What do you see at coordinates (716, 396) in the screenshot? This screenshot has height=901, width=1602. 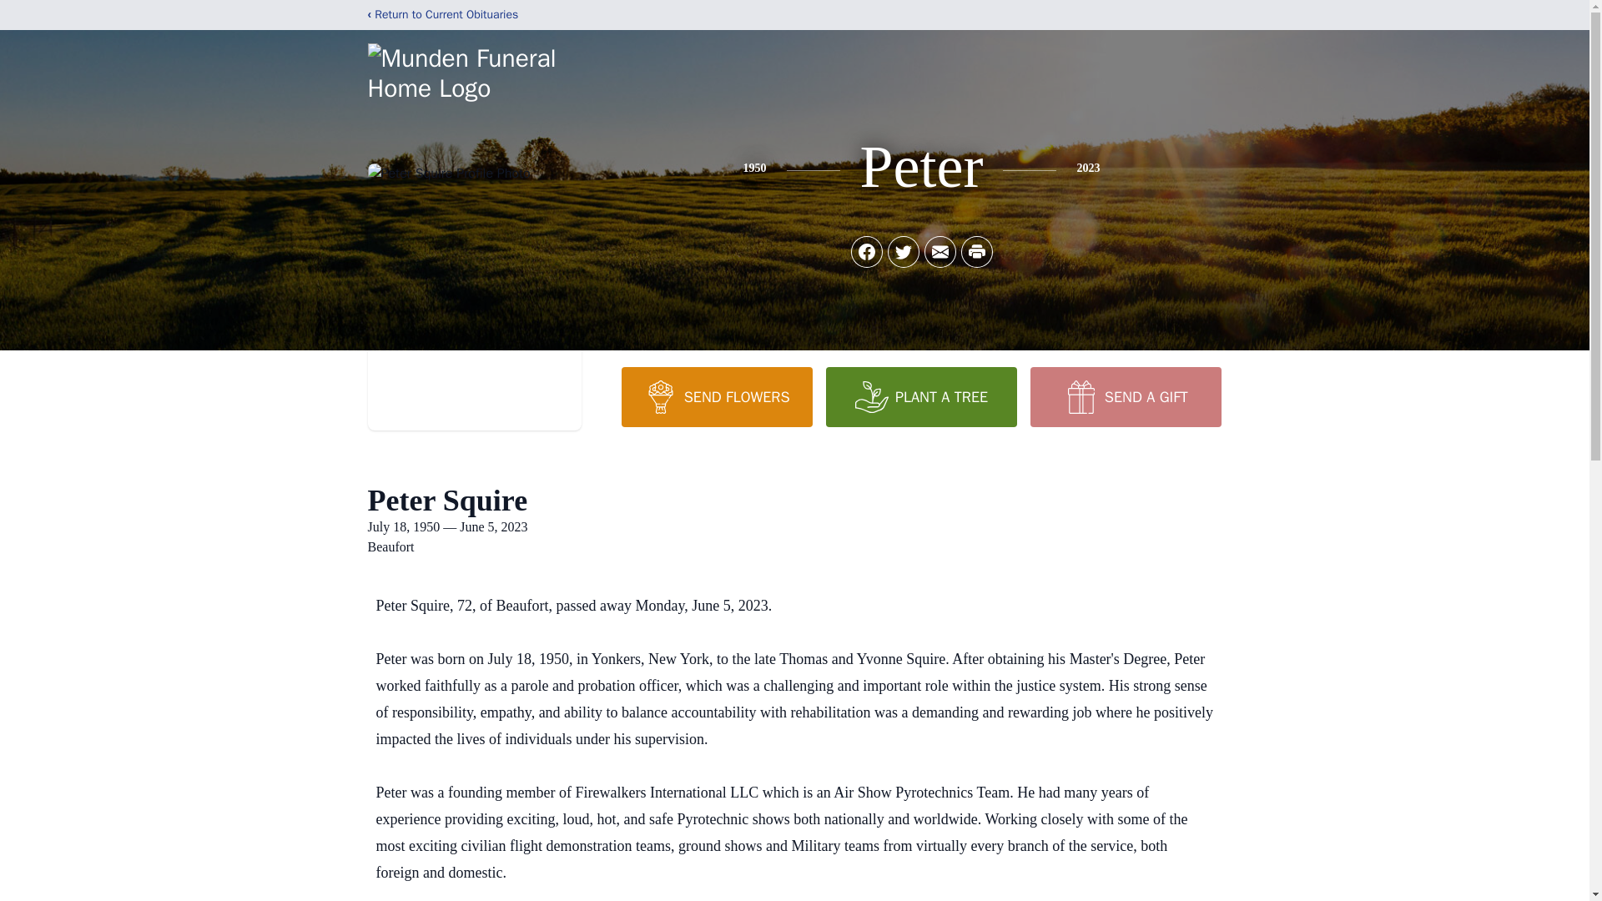 I see `SEND FLOWERS` at bounding box center [716, 396].